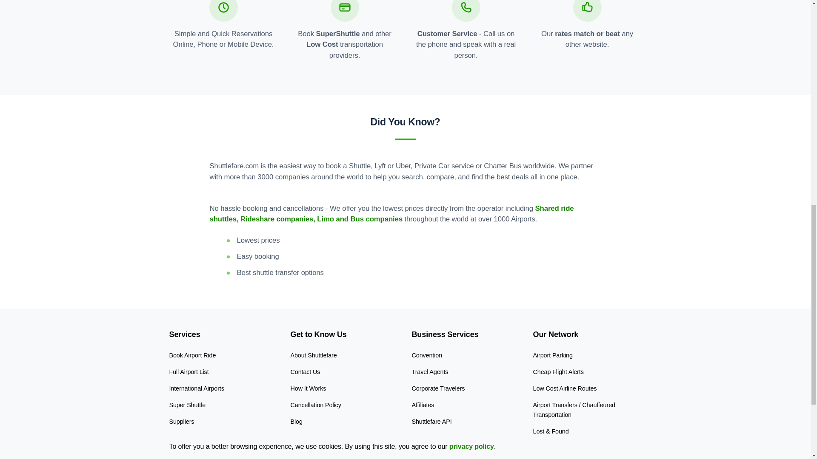 This screenshot has width=817, height=459. What do you see at coordinates (192, 355) in the screenshot?
I see `Book Airport Ride` at bounding box center [192, 355].